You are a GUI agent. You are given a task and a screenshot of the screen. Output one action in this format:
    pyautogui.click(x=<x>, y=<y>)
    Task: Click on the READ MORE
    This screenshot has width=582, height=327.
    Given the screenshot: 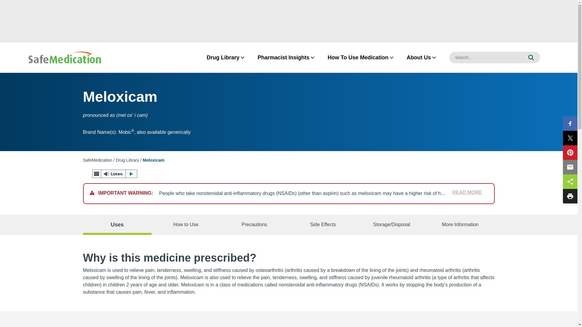 What is the action you would take?
    pyautogui.click(x=464, y=193)
    